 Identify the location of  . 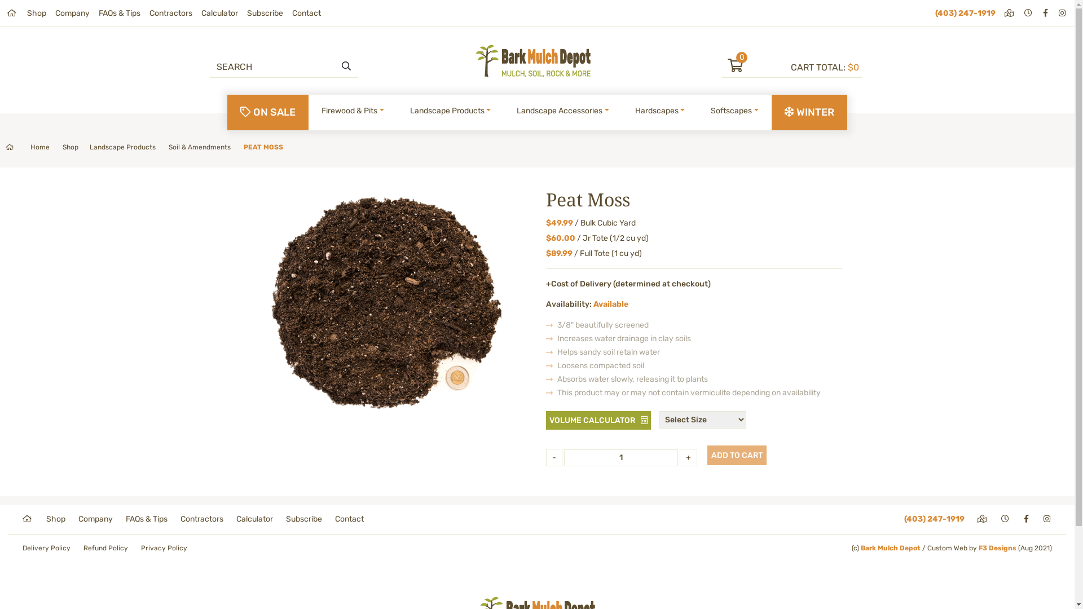
(1048, 519).